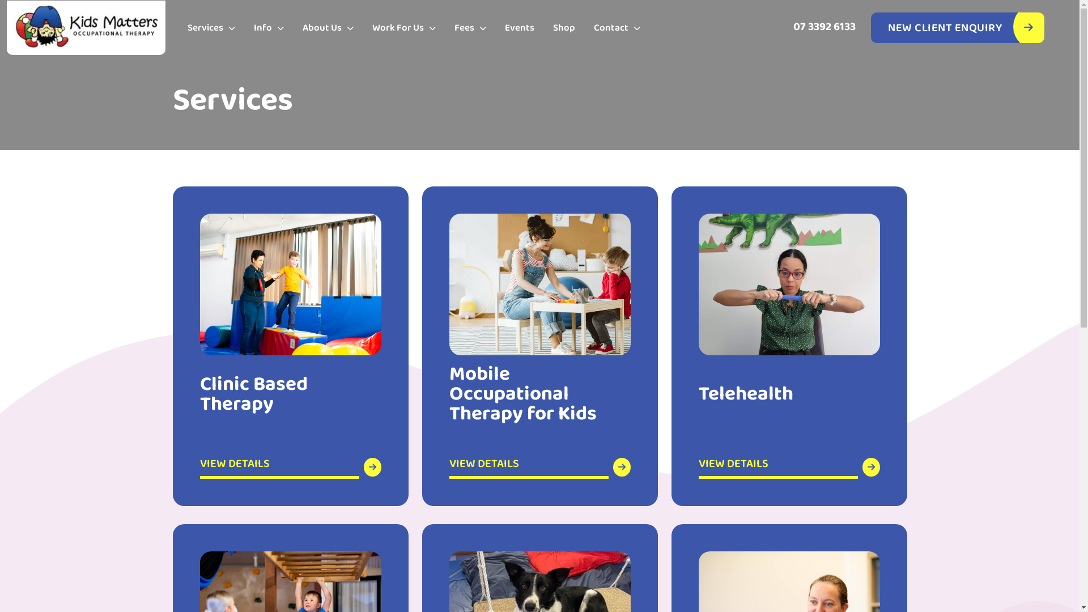 The height and width of the screenshot is (612, 1088). What do you see at coordinates (269, 28) in the screenshot?
I see `Info` at bounding box center [269, 28].